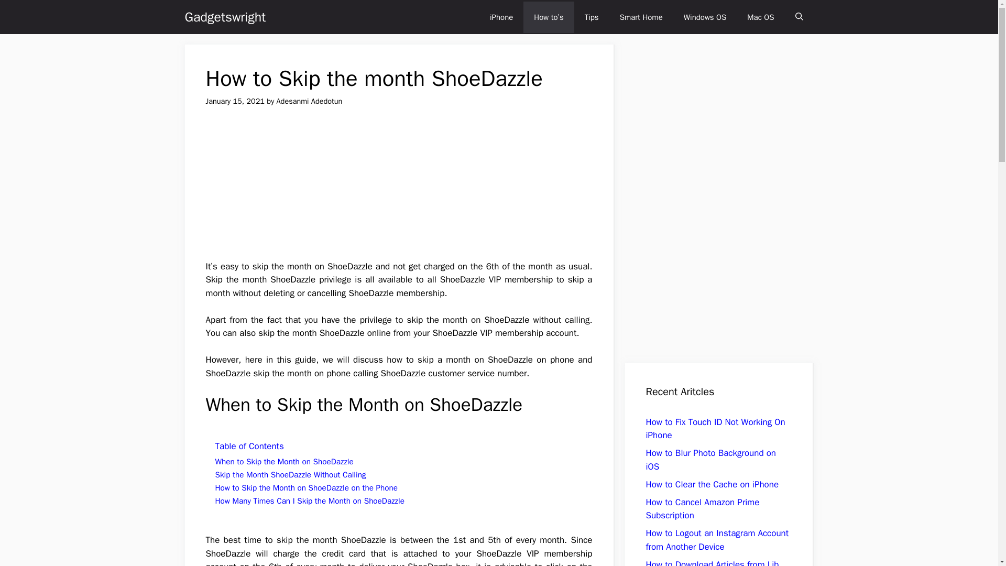  What do you see at coordinates (712, 562) in the screenshot?
I see `How to Download Articles from Lib Gen` at bounding box center [712, 562].